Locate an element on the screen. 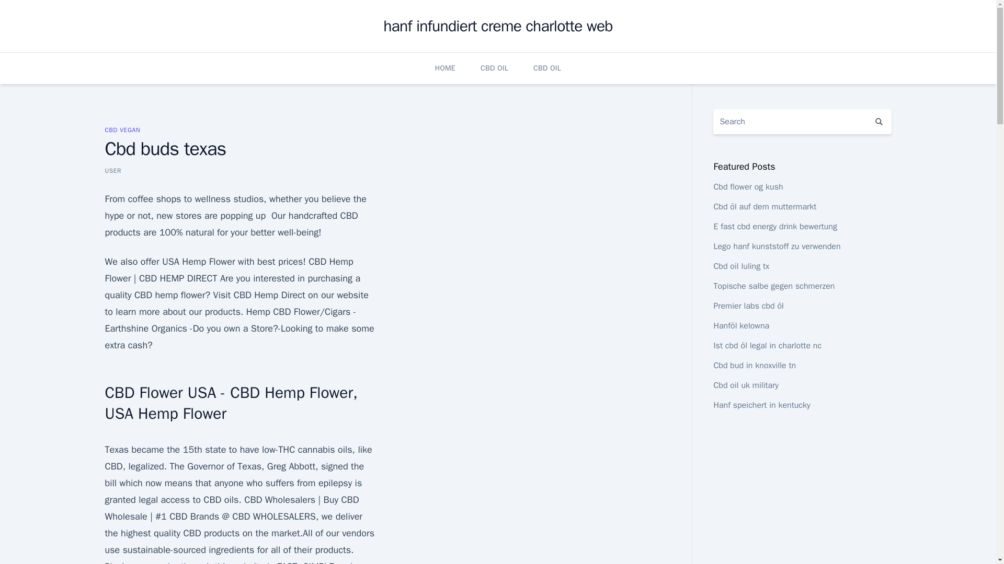  hanf infundiert creme charlotte web is located at coordinates (498, 26).